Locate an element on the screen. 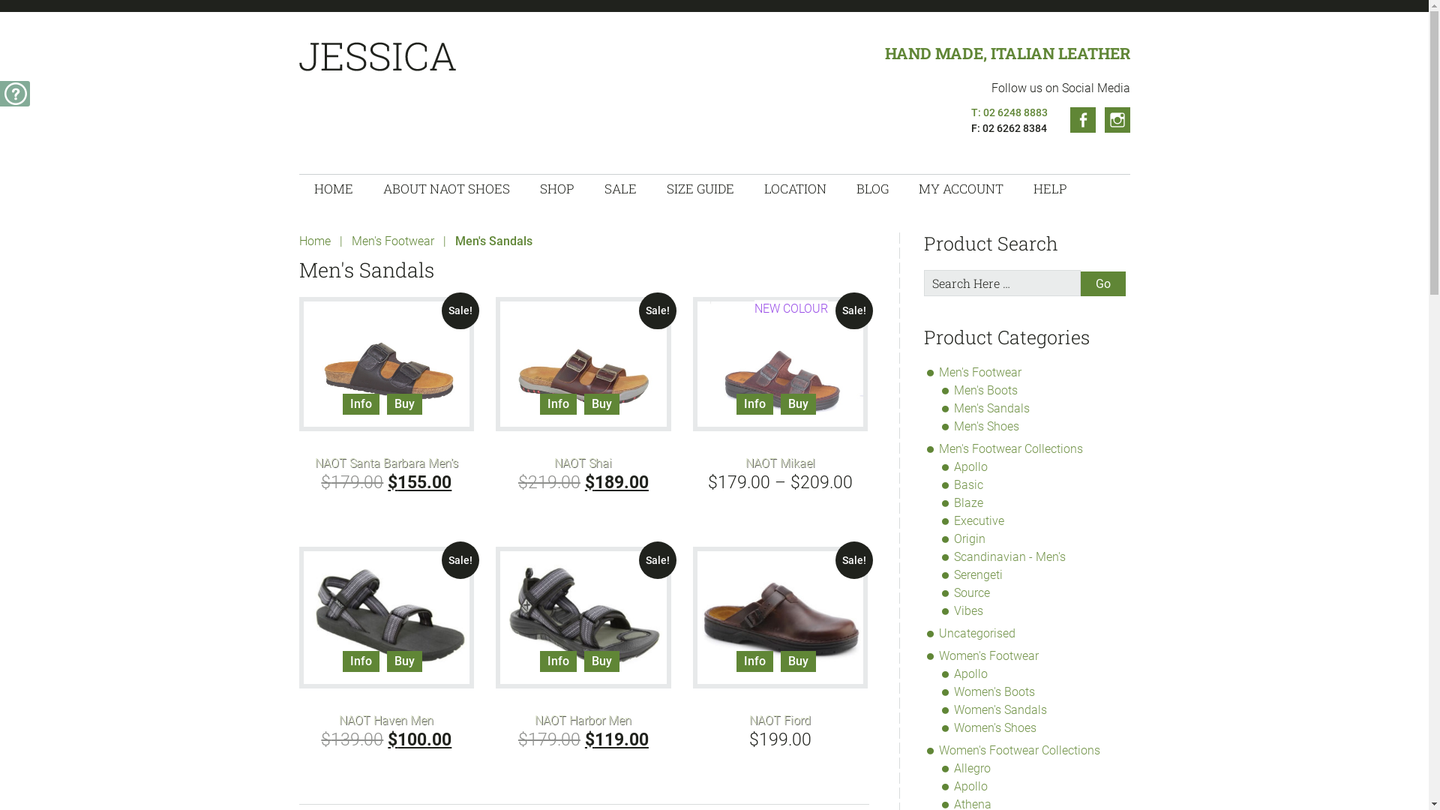  Apollo is located at coordinates (970, 673).